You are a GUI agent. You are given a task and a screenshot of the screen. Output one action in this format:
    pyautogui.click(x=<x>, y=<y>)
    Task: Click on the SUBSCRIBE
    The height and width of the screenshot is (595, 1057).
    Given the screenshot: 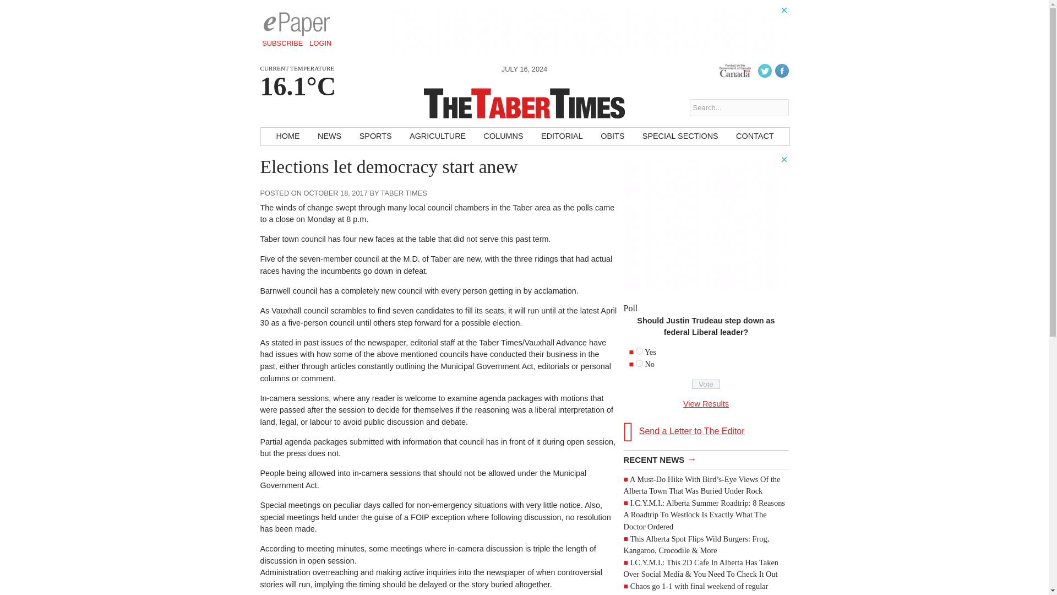 What is the action you would take?
    pyautogui.click(x=282, y=43)
    